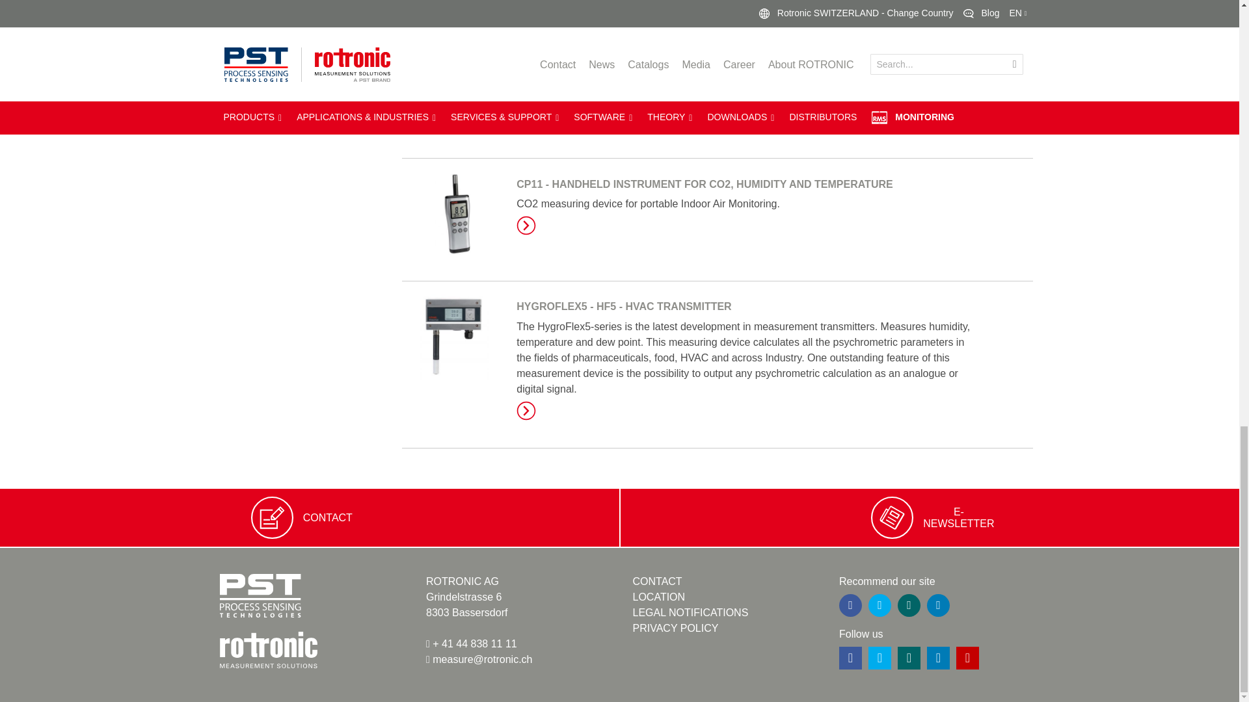 This screenshot has width=1249, height=702. I want to click on HygroFlex5 - HF5 - HVAC TRANSMITTER, so click(623, 306).